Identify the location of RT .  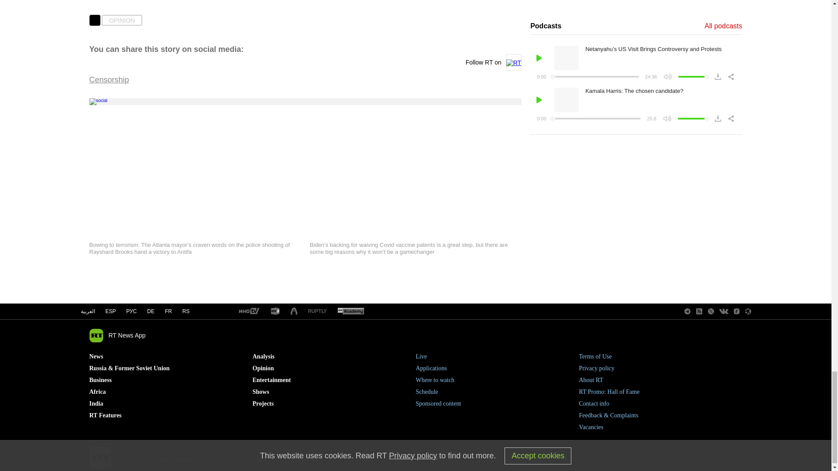
(350, 311).